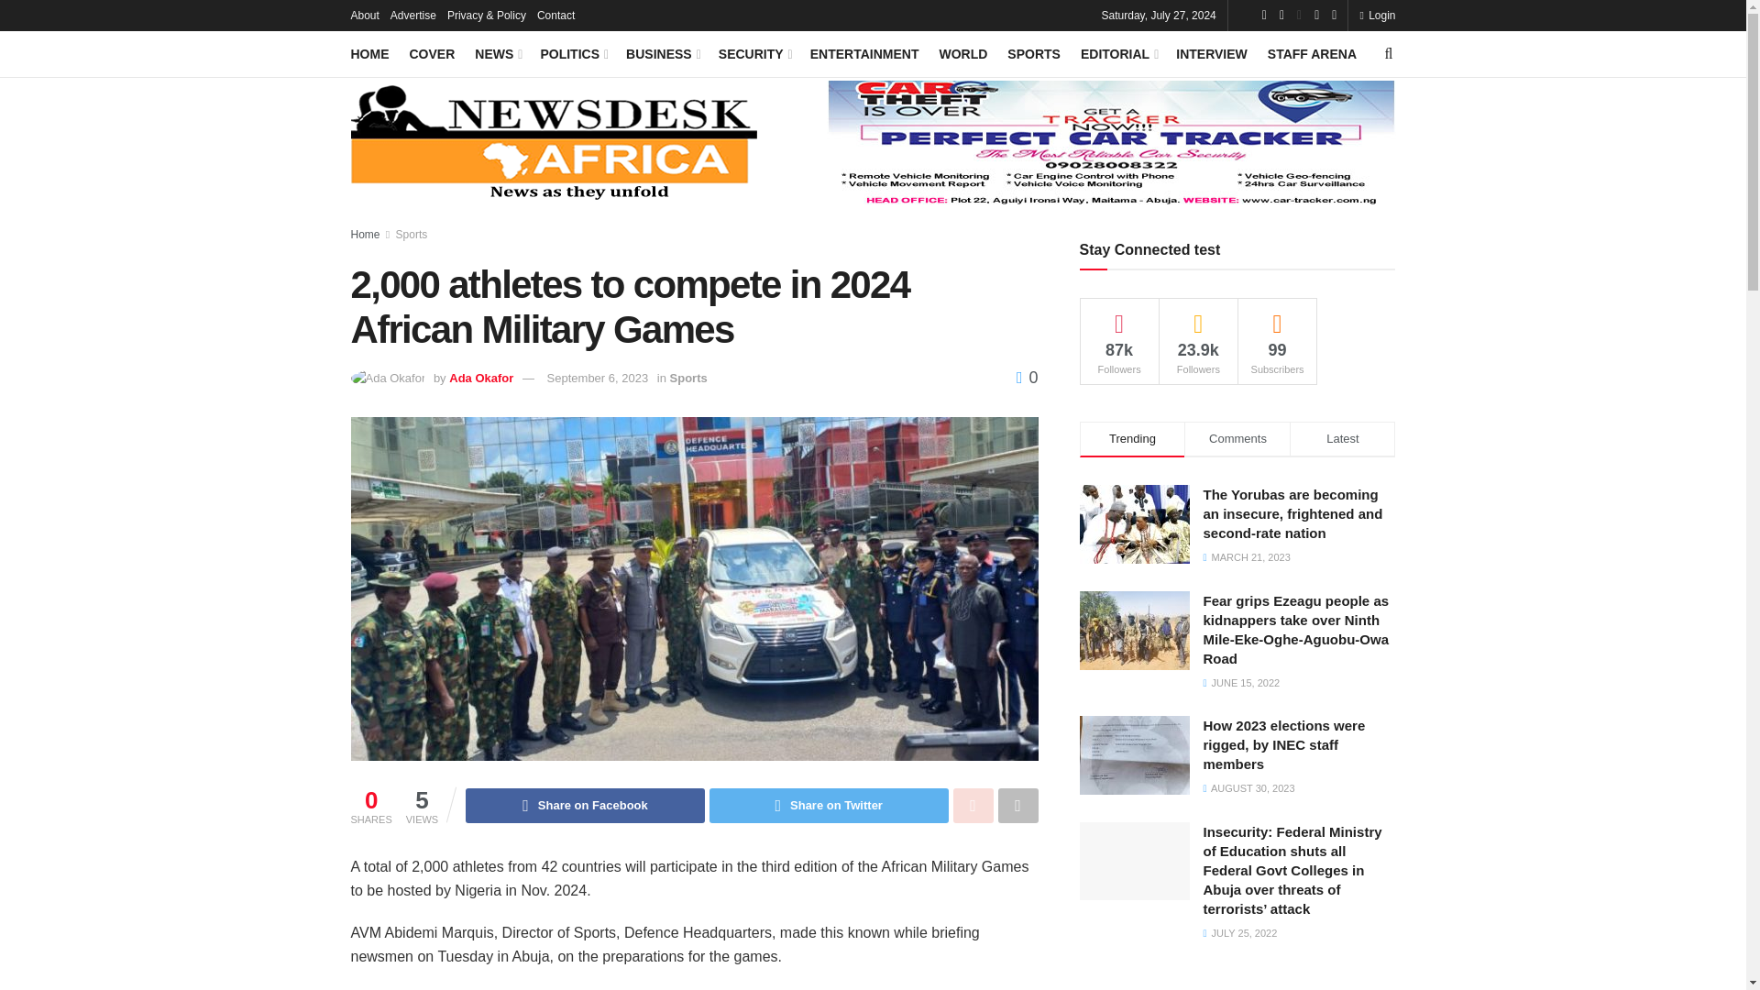  Describe the element at coordinates (431, 54) in the screenshot. I see `COVER` at that location.